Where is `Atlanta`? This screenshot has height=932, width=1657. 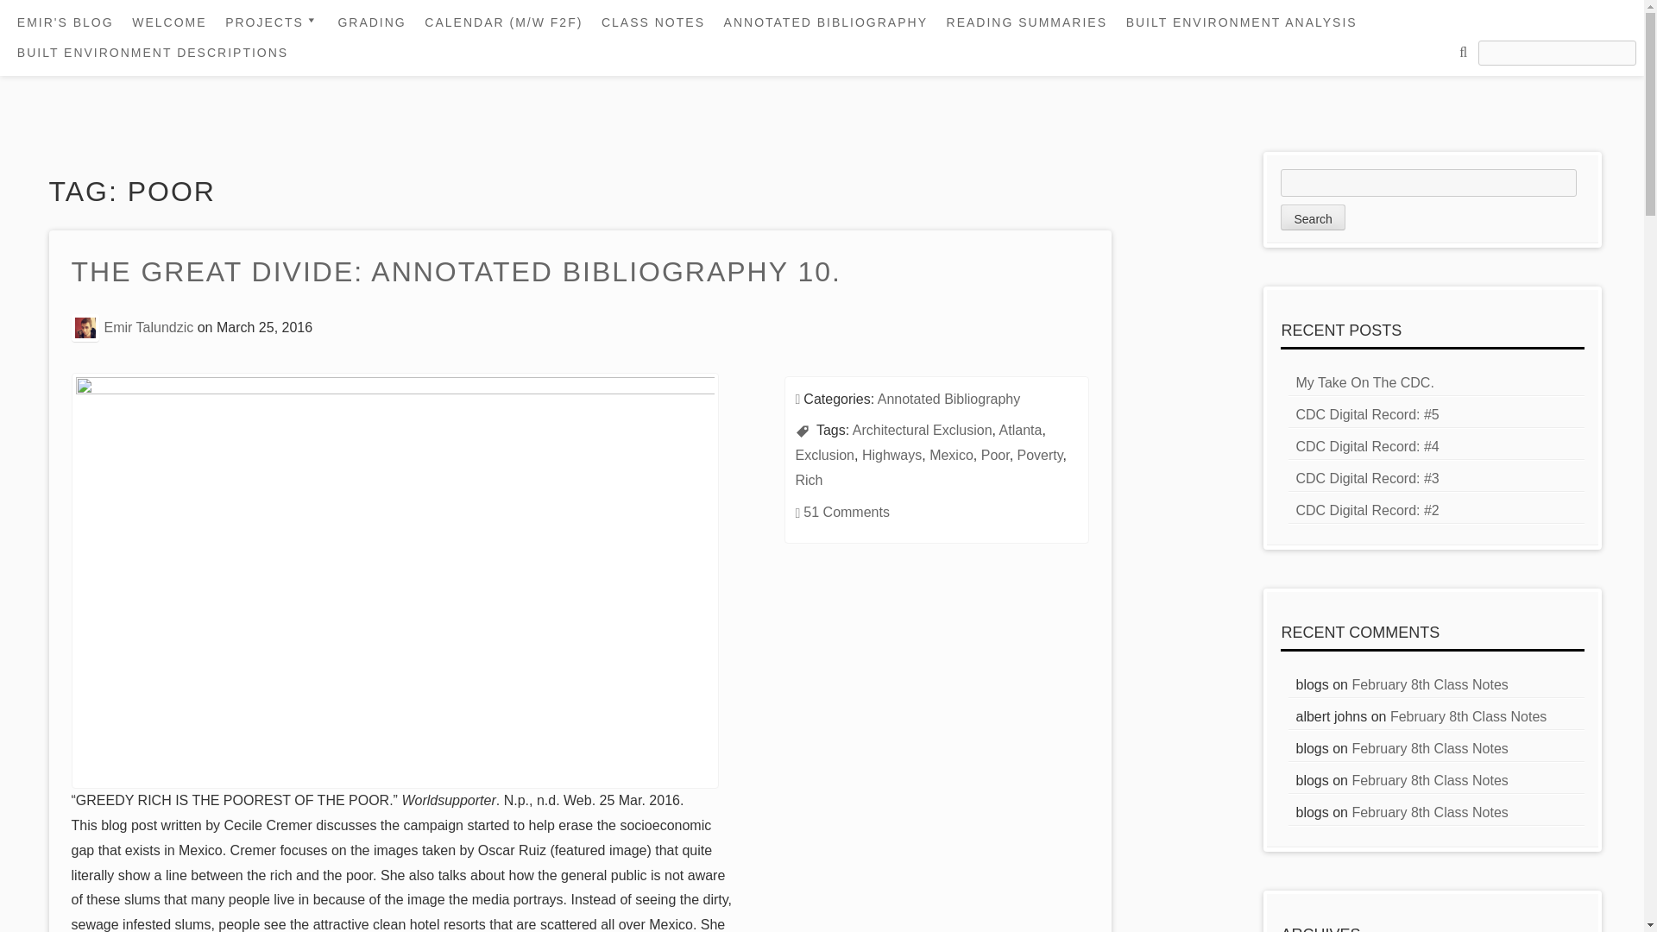
Atlanta is located at coordinates (1020, 430).